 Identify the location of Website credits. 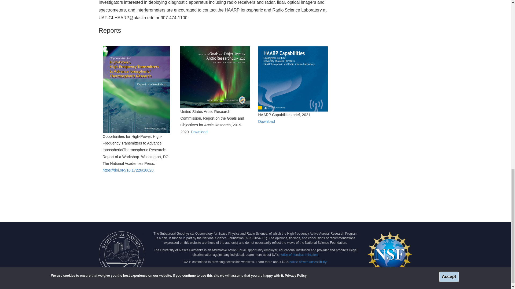
(306, 277).